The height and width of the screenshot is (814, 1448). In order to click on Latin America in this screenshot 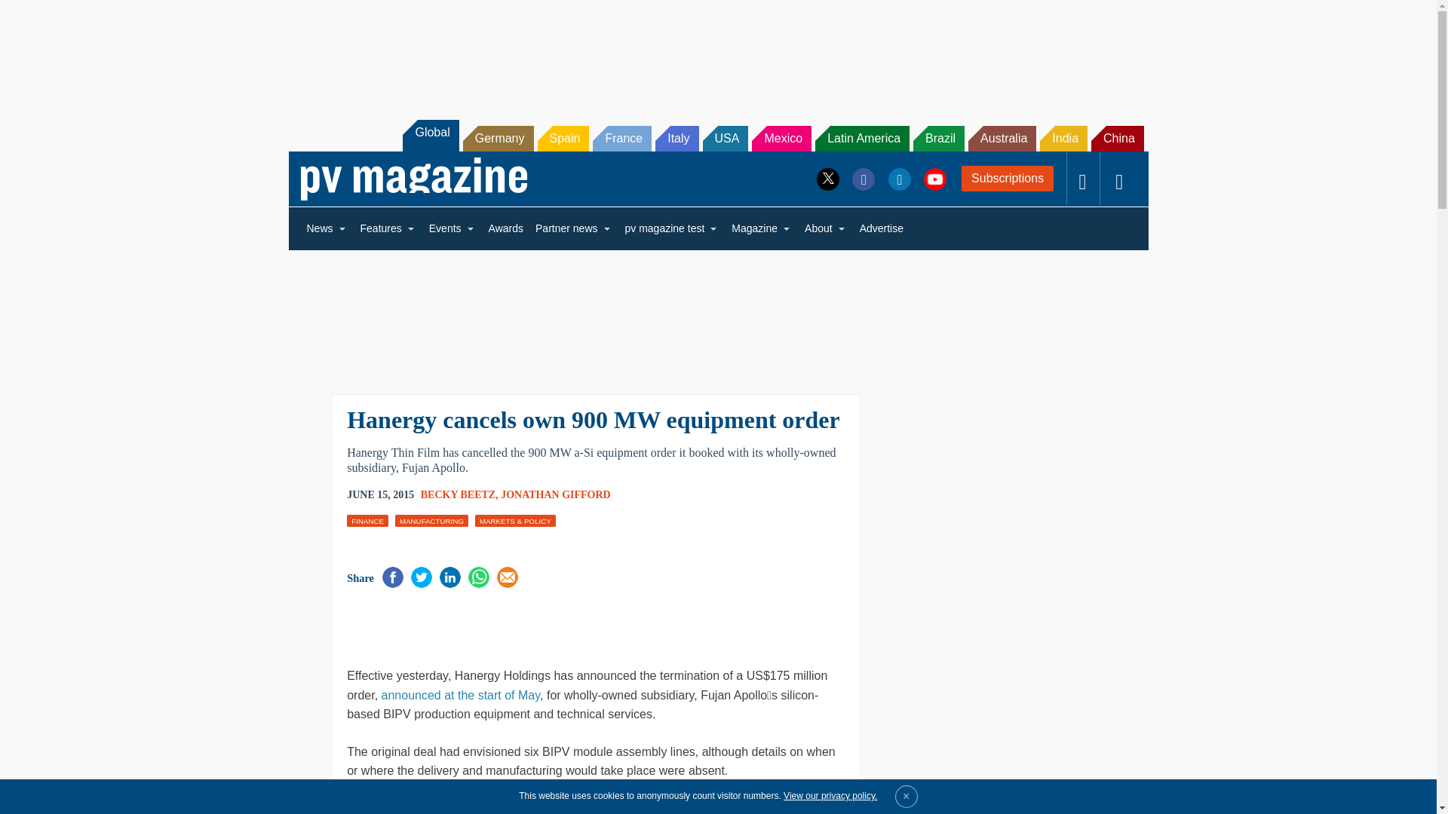, I will do `click(861, 139)`.